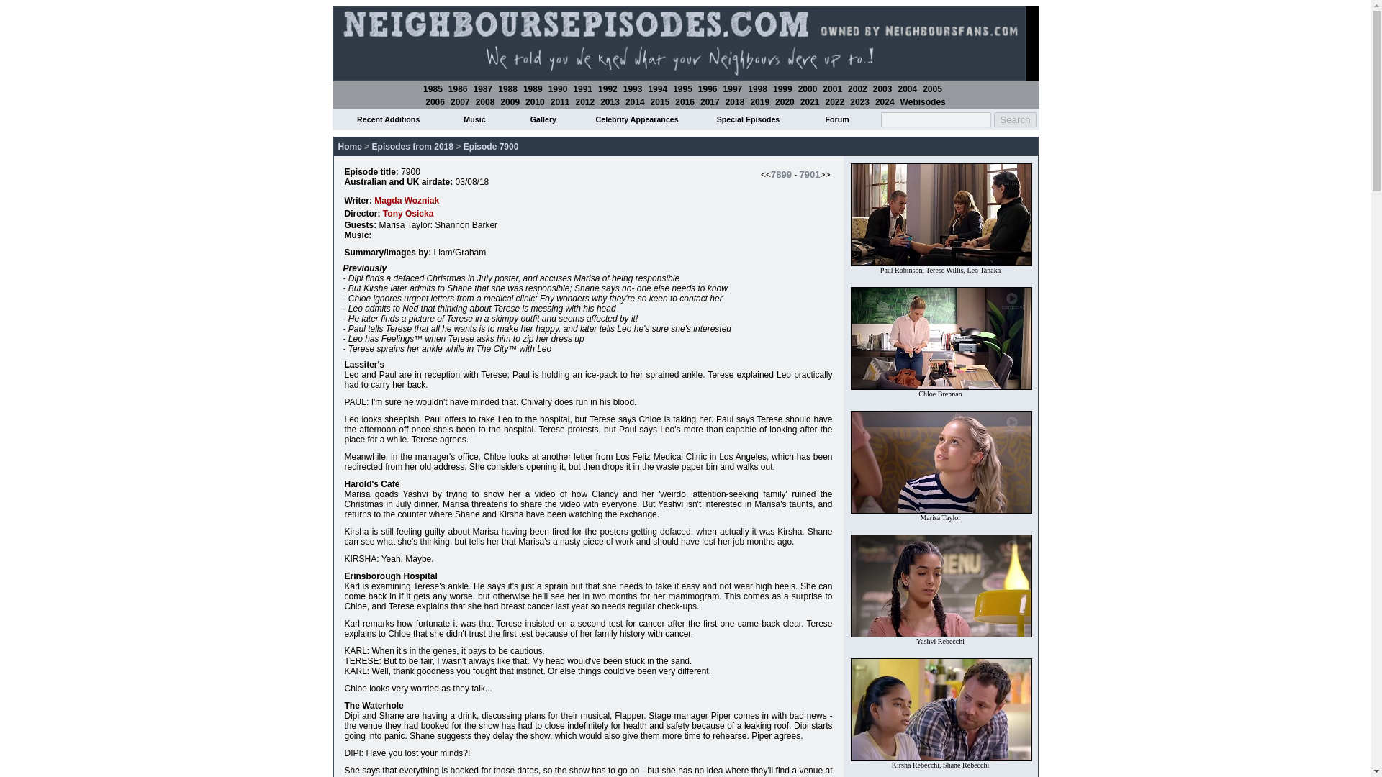 Image resolution: width=1382 pixels, height=777 pixels. What do you see at coordinates (682, 88) in the screenshot?
I see `1995` at bounding box center [682, 88].